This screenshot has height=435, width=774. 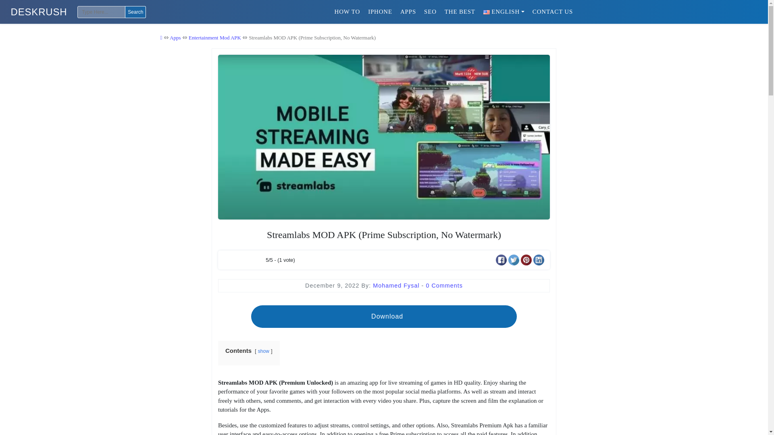 I want to click on SEO, so click(x=430, y=11).